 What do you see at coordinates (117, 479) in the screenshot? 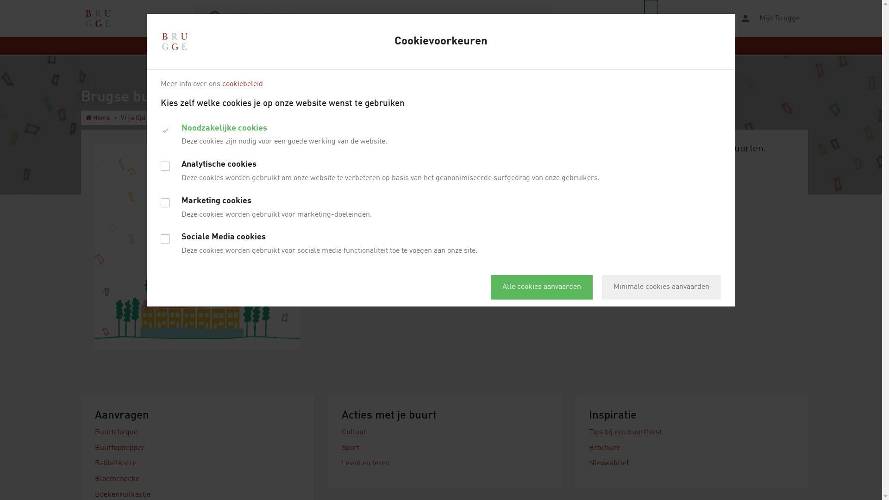
I see `Bloemenactie` at bounding box center [117, 479].